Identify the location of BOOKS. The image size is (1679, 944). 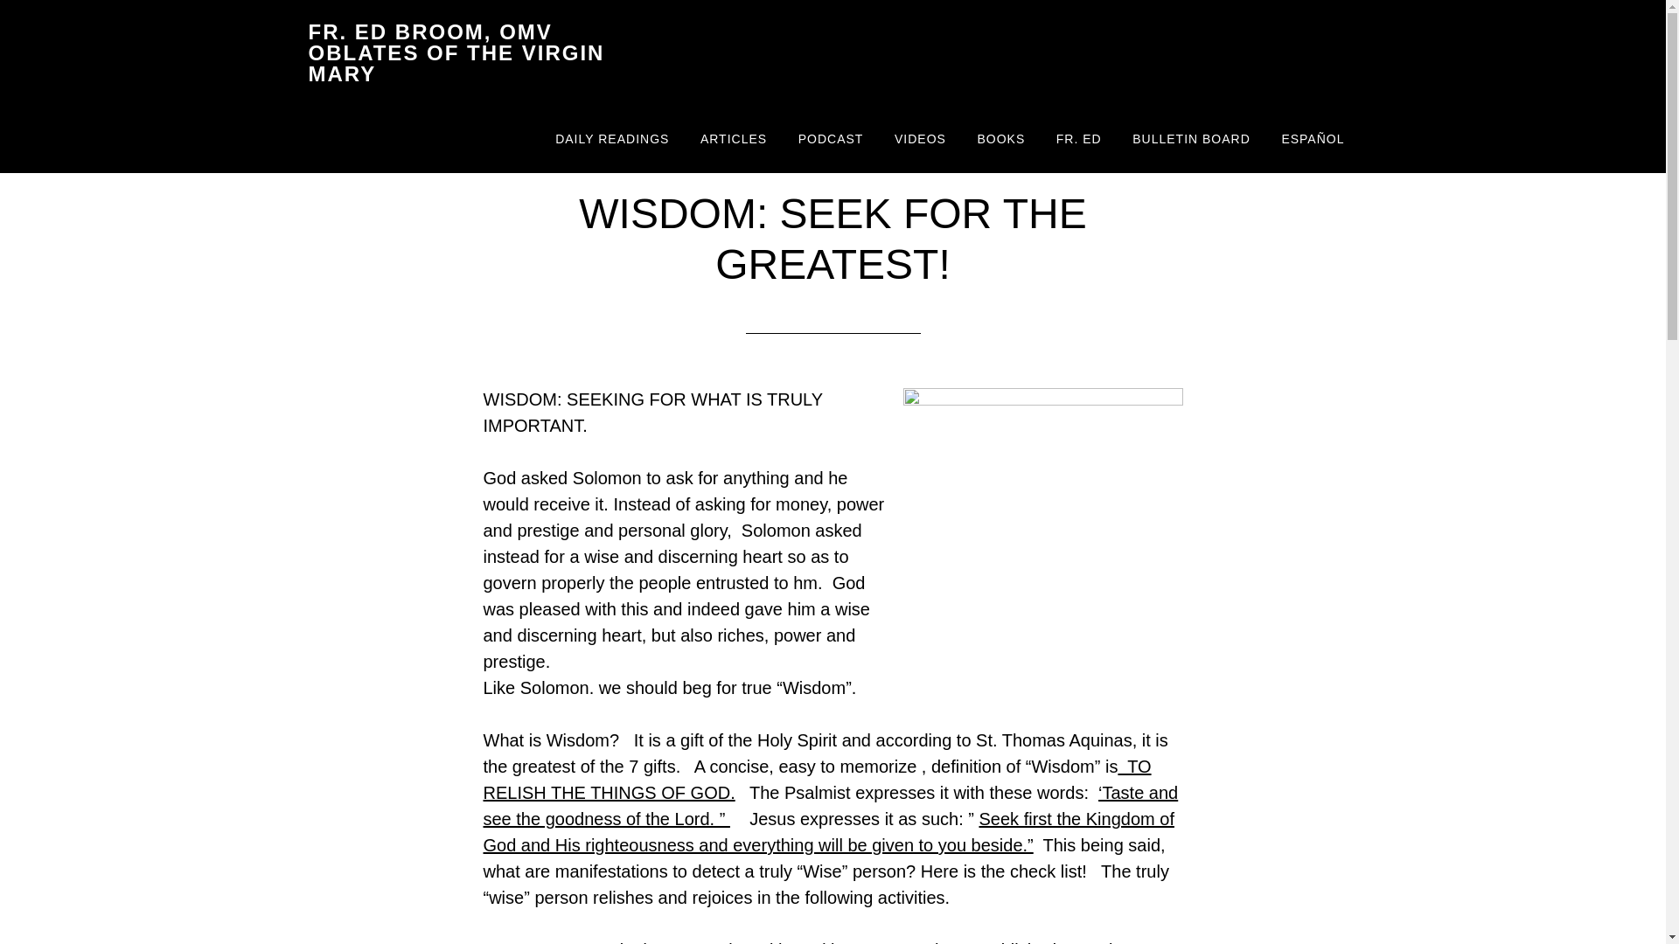
(1000, 140).